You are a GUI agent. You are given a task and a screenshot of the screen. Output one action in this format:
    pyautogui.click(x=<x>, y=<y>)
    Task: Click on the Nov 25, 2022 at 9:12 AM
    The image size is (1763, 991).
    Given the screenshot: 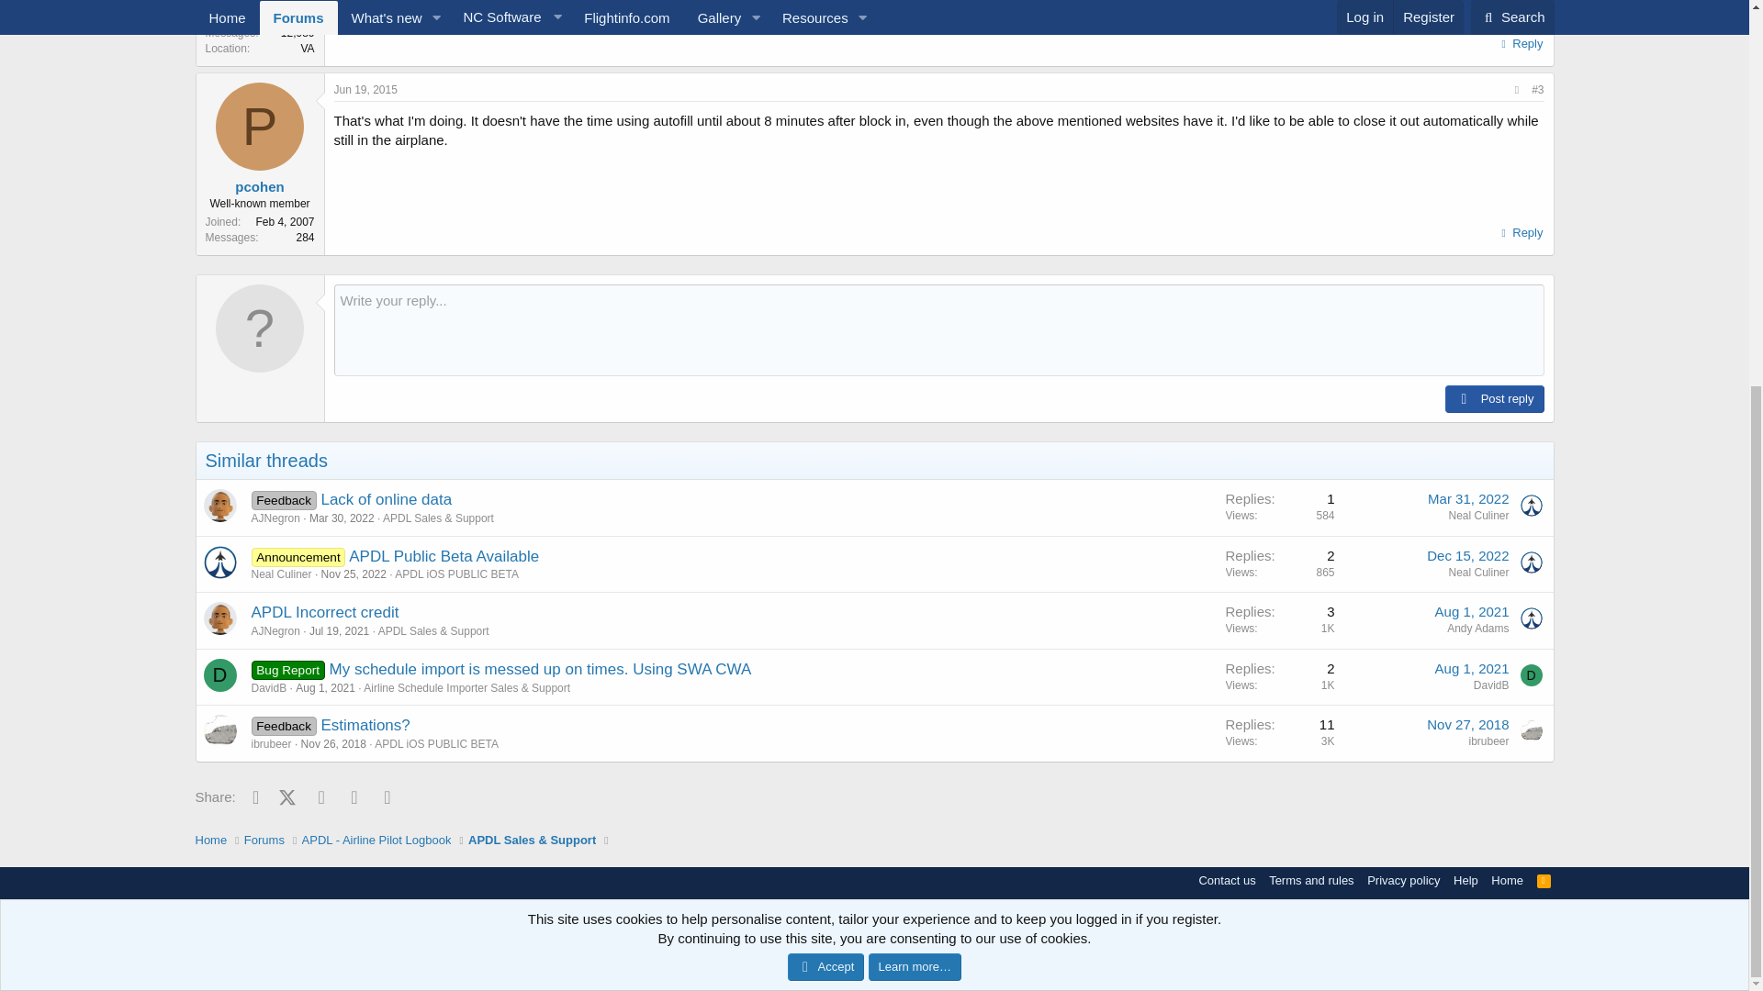 What is the action you would take?
    pyautogui.click(x=353, y=573)
    